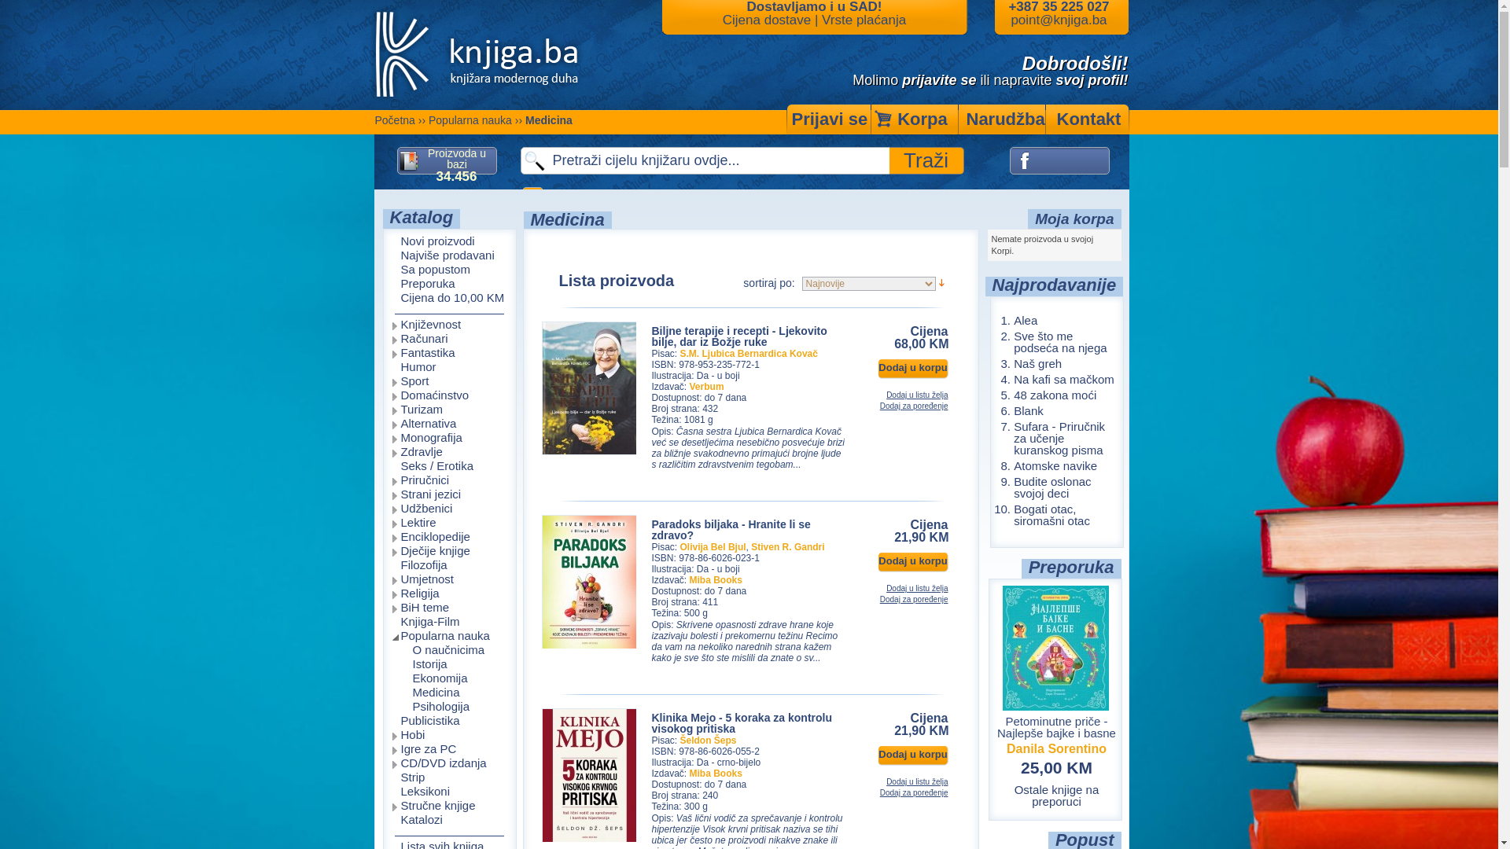 The width and height of the screenshot is (1510, 849). Describe the element at coordinates (450, 637) in the screenshot. I see `Popularna nauka` at that location.